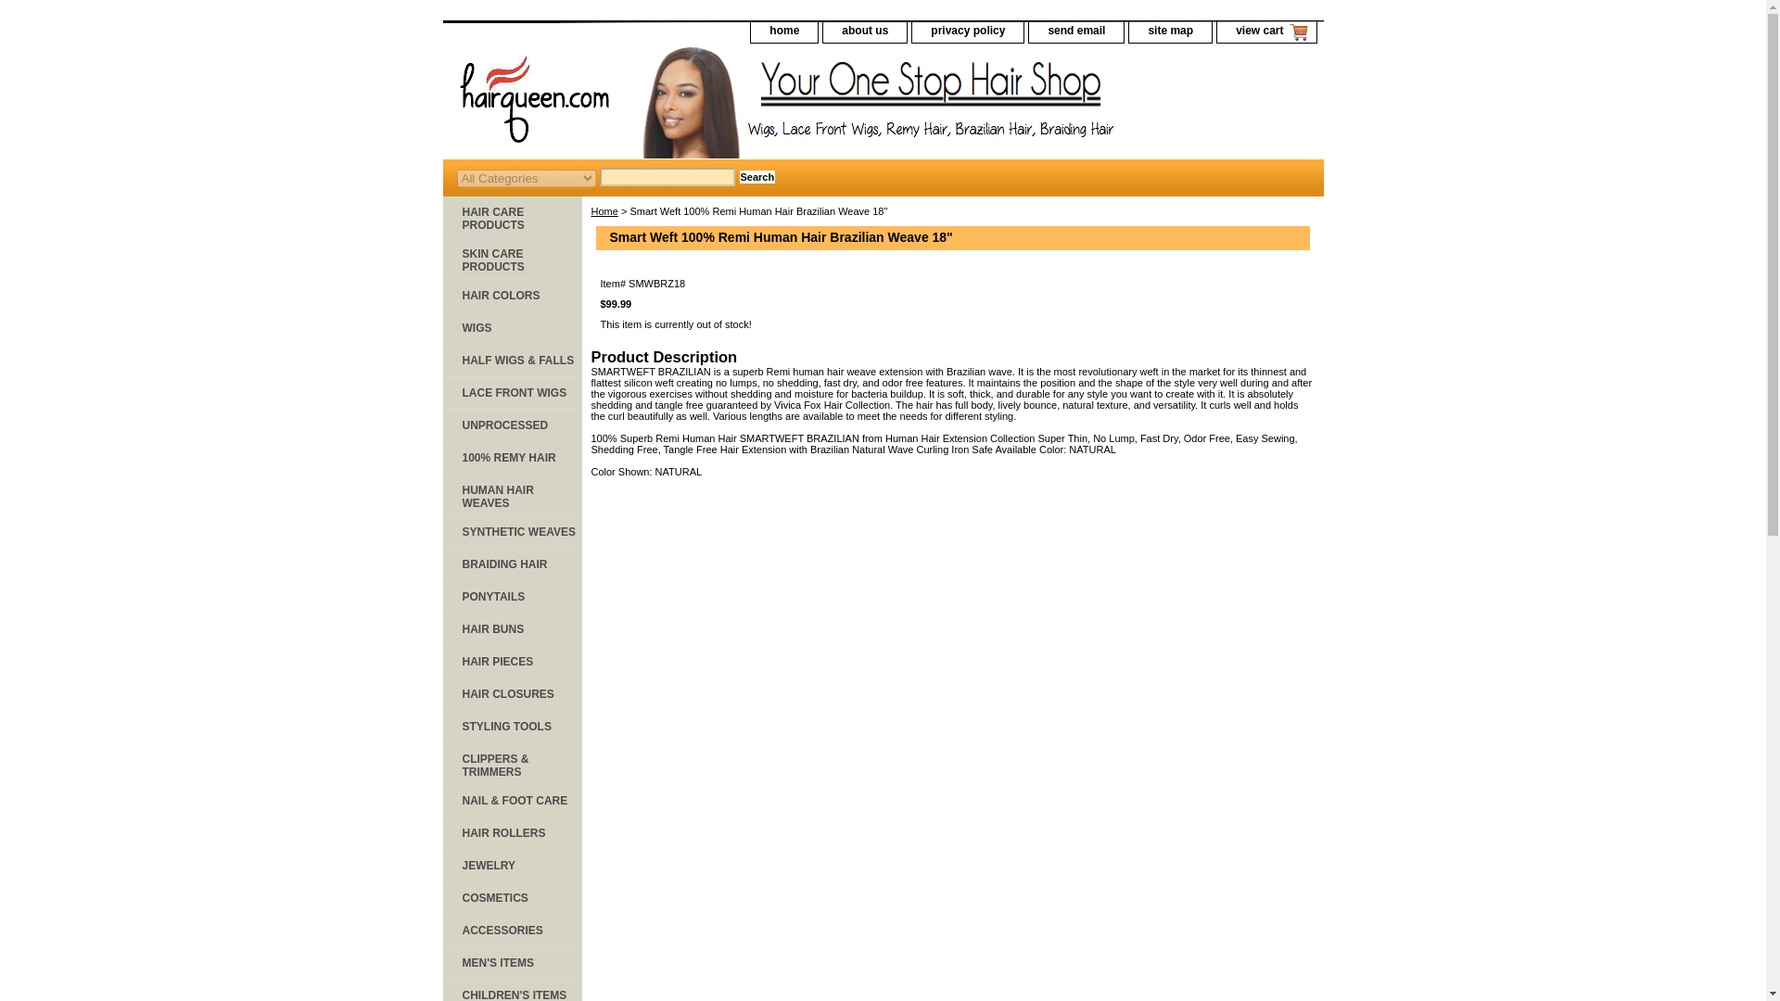  I want to click on site map, so click(1170, 32).